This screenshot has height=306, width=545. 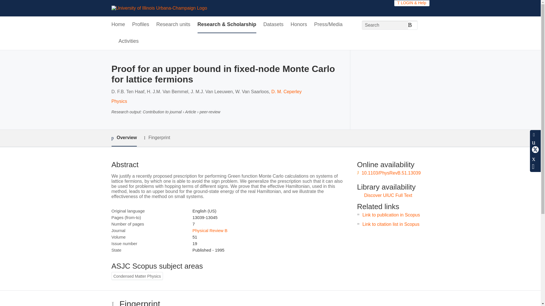 I want to click on Overview, so click(x=124, y=138).